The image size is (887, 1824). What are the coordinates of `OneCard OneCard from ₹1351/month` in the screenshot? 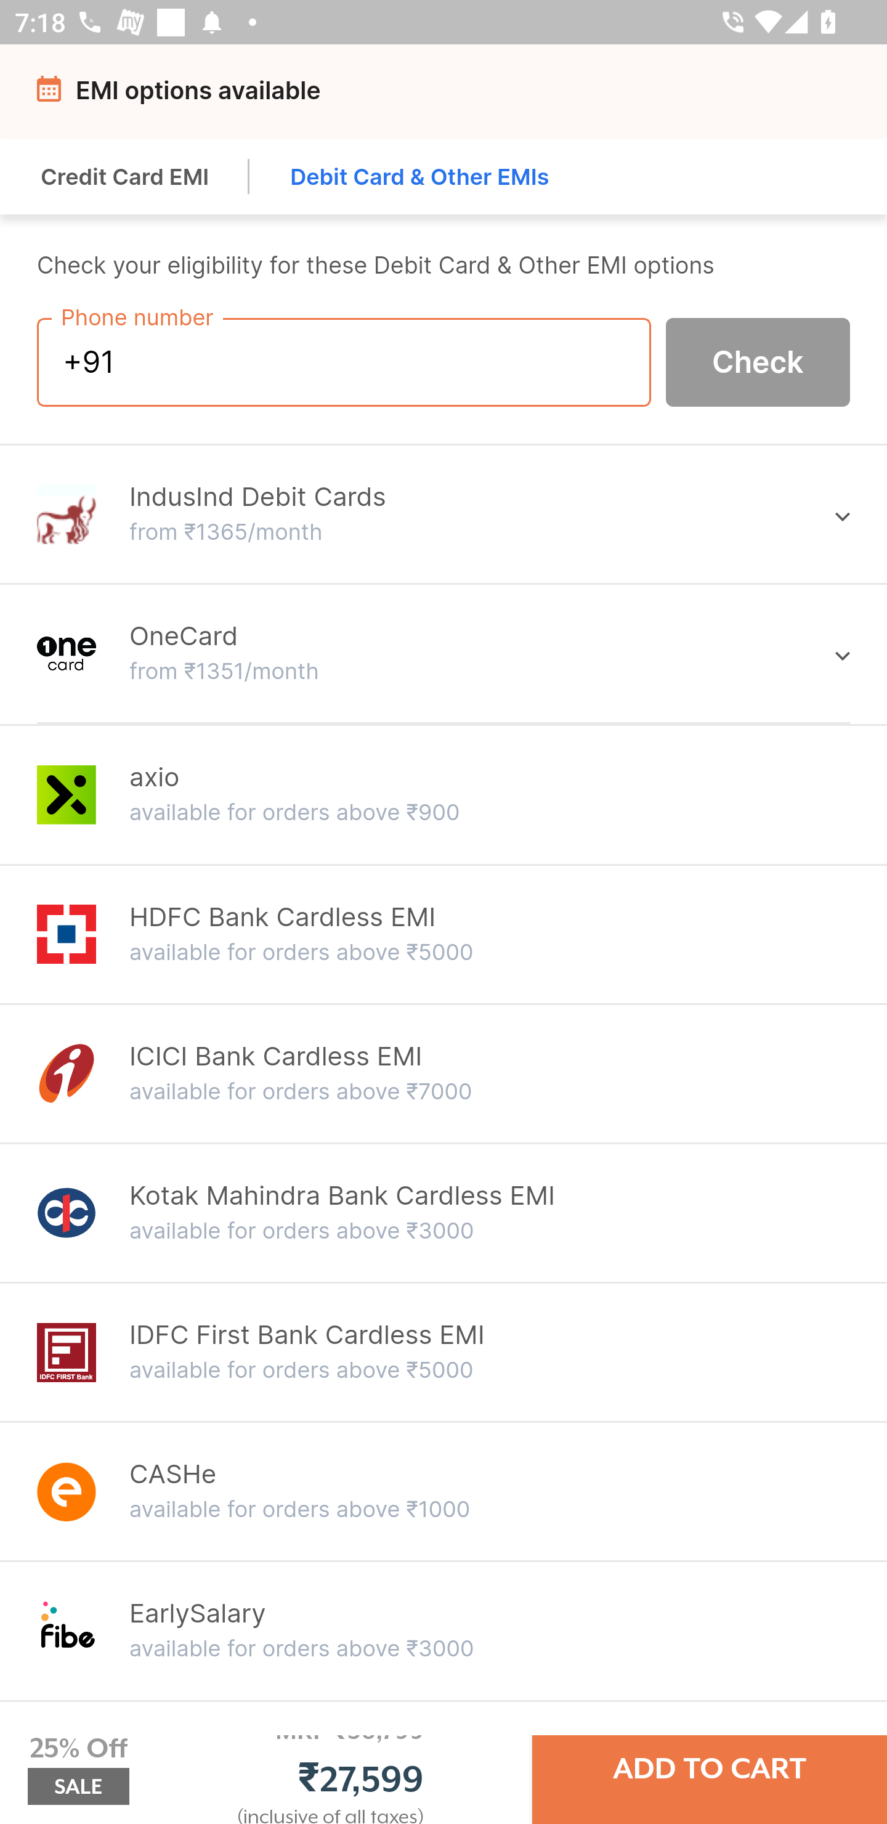 It's located at (443, 653).